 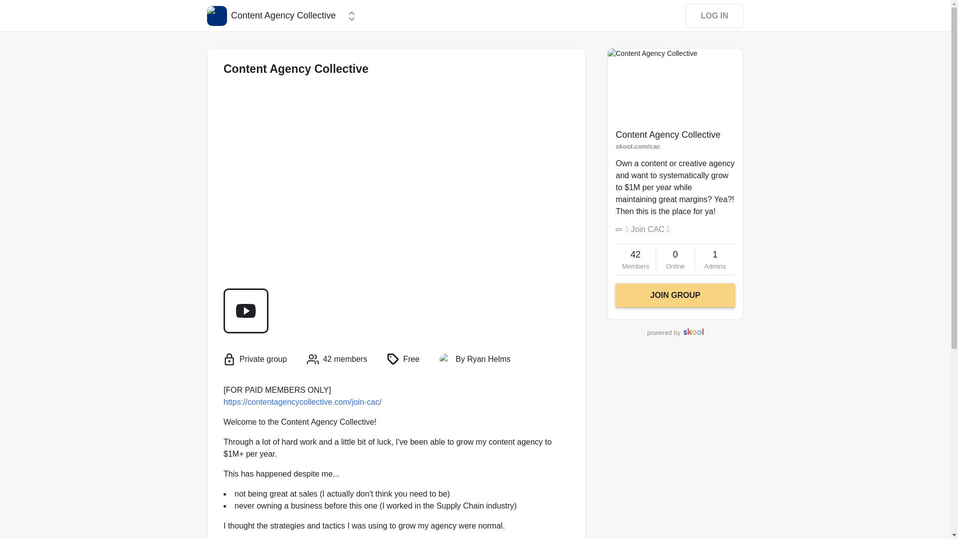 I want to click on By Ryan Helms, so click(x=217, y=15).